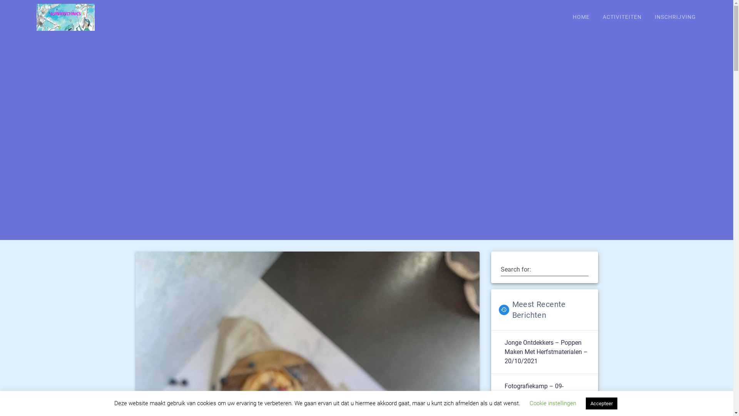  Describe the element at coordinates (602, 404) in the screenshot. I see `Accepteer` at that location.